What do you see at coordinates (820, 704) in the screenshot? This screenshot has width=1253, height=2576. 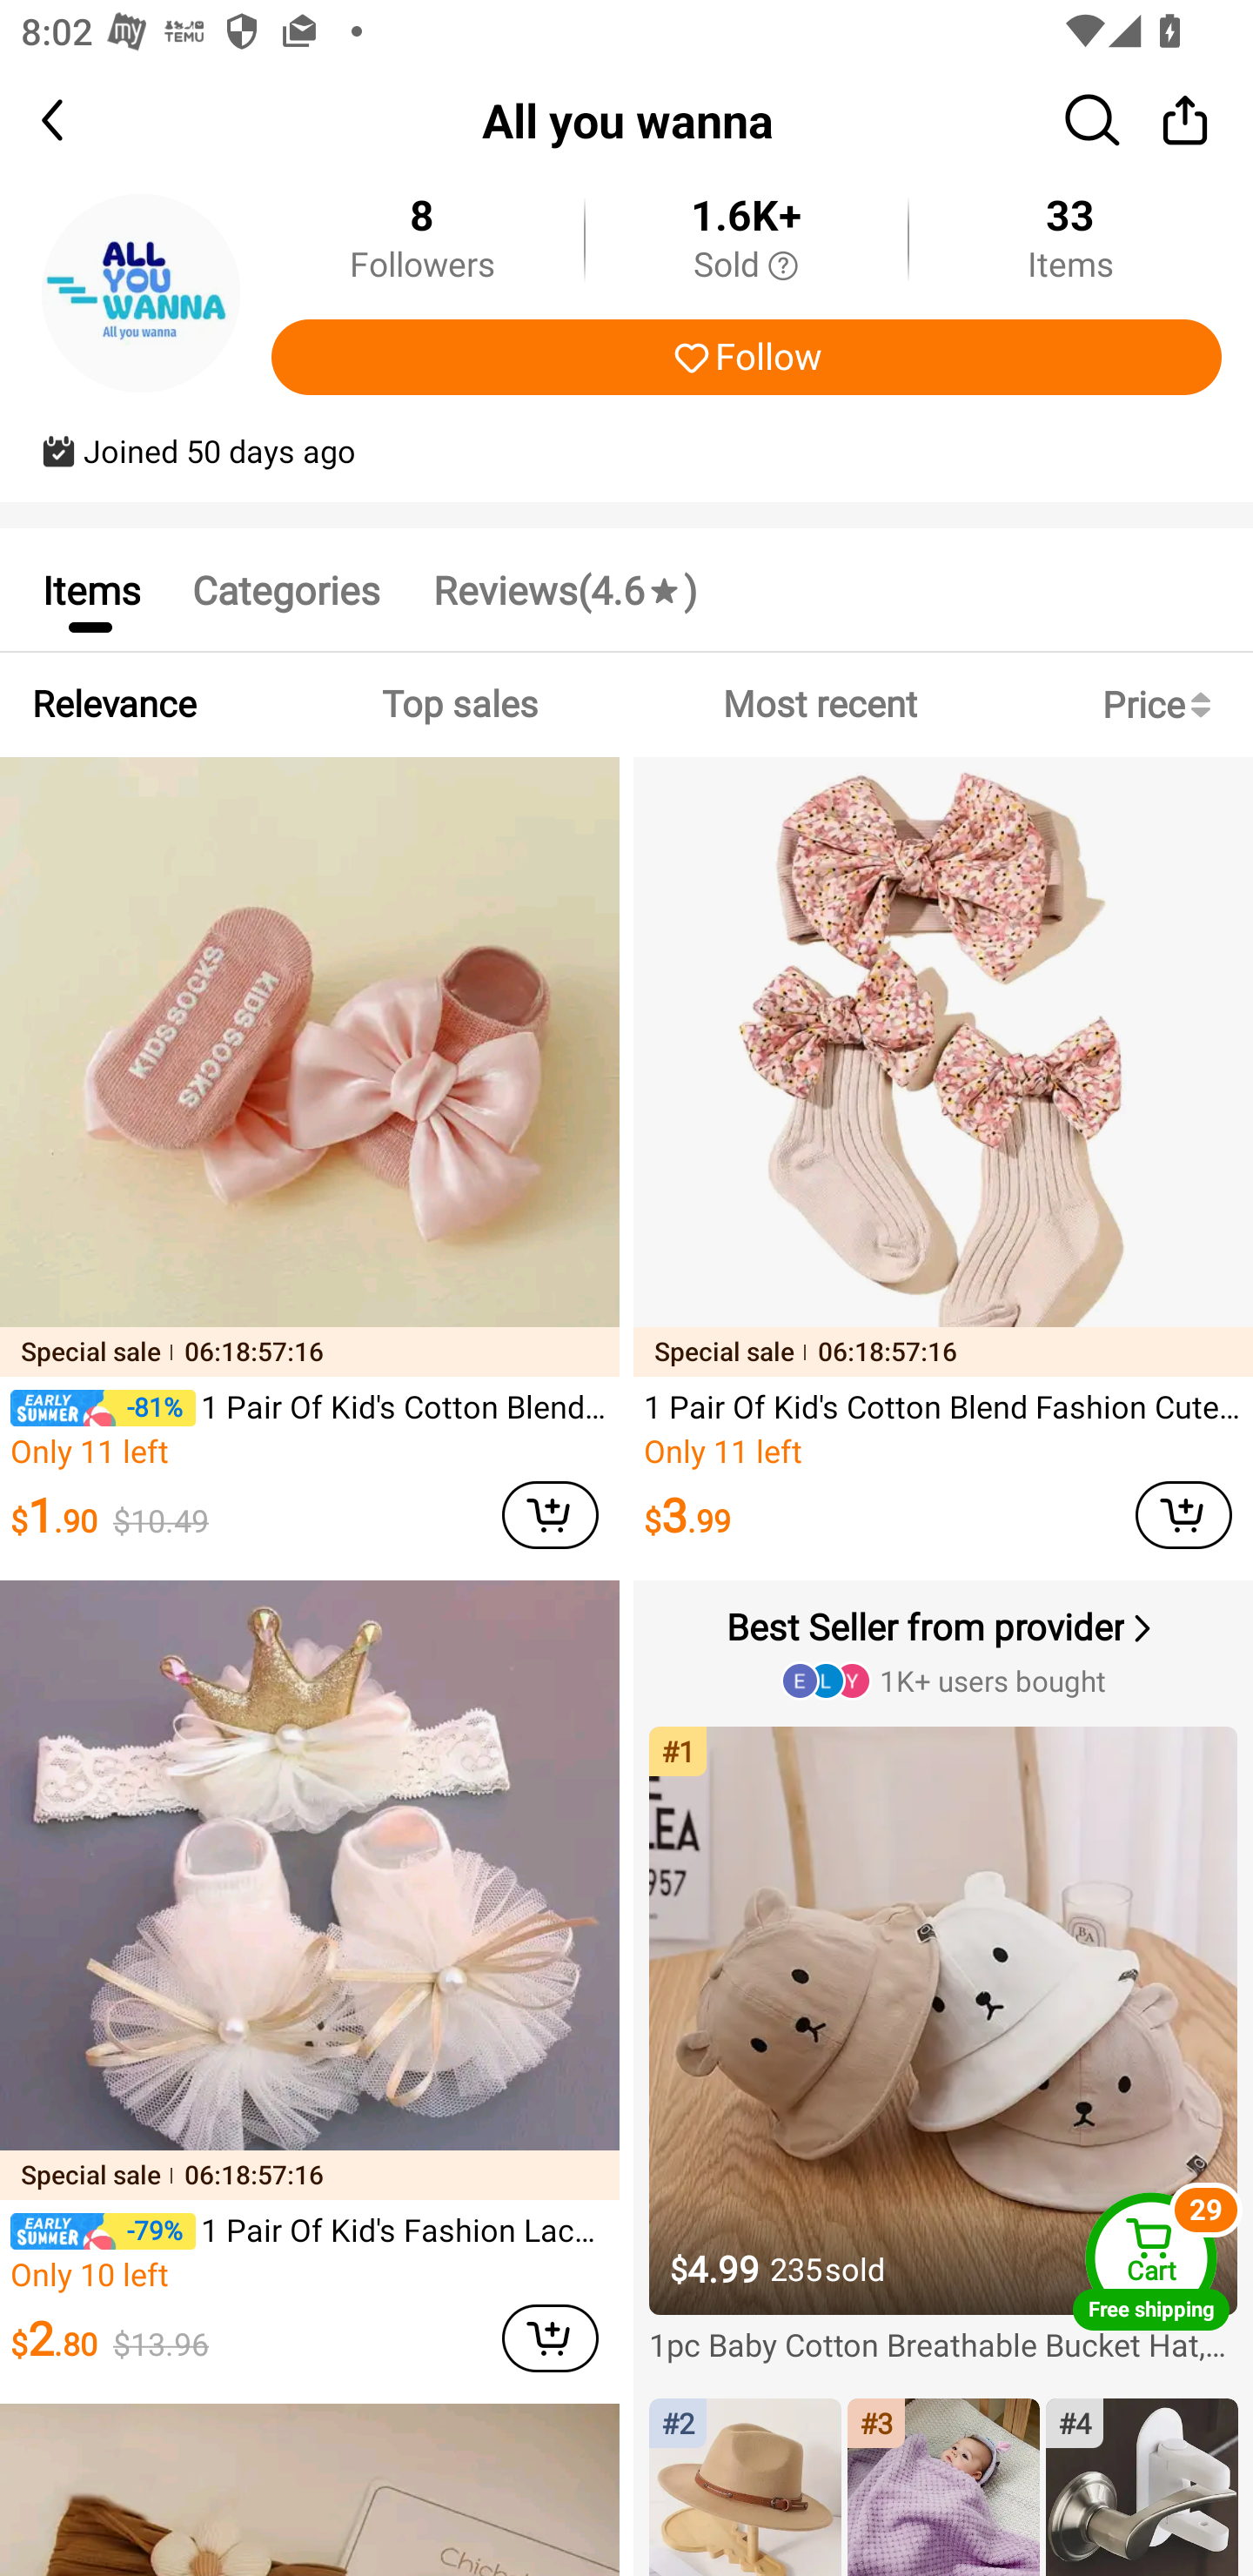 I see `Most recent` at bounding box center [820, 704].